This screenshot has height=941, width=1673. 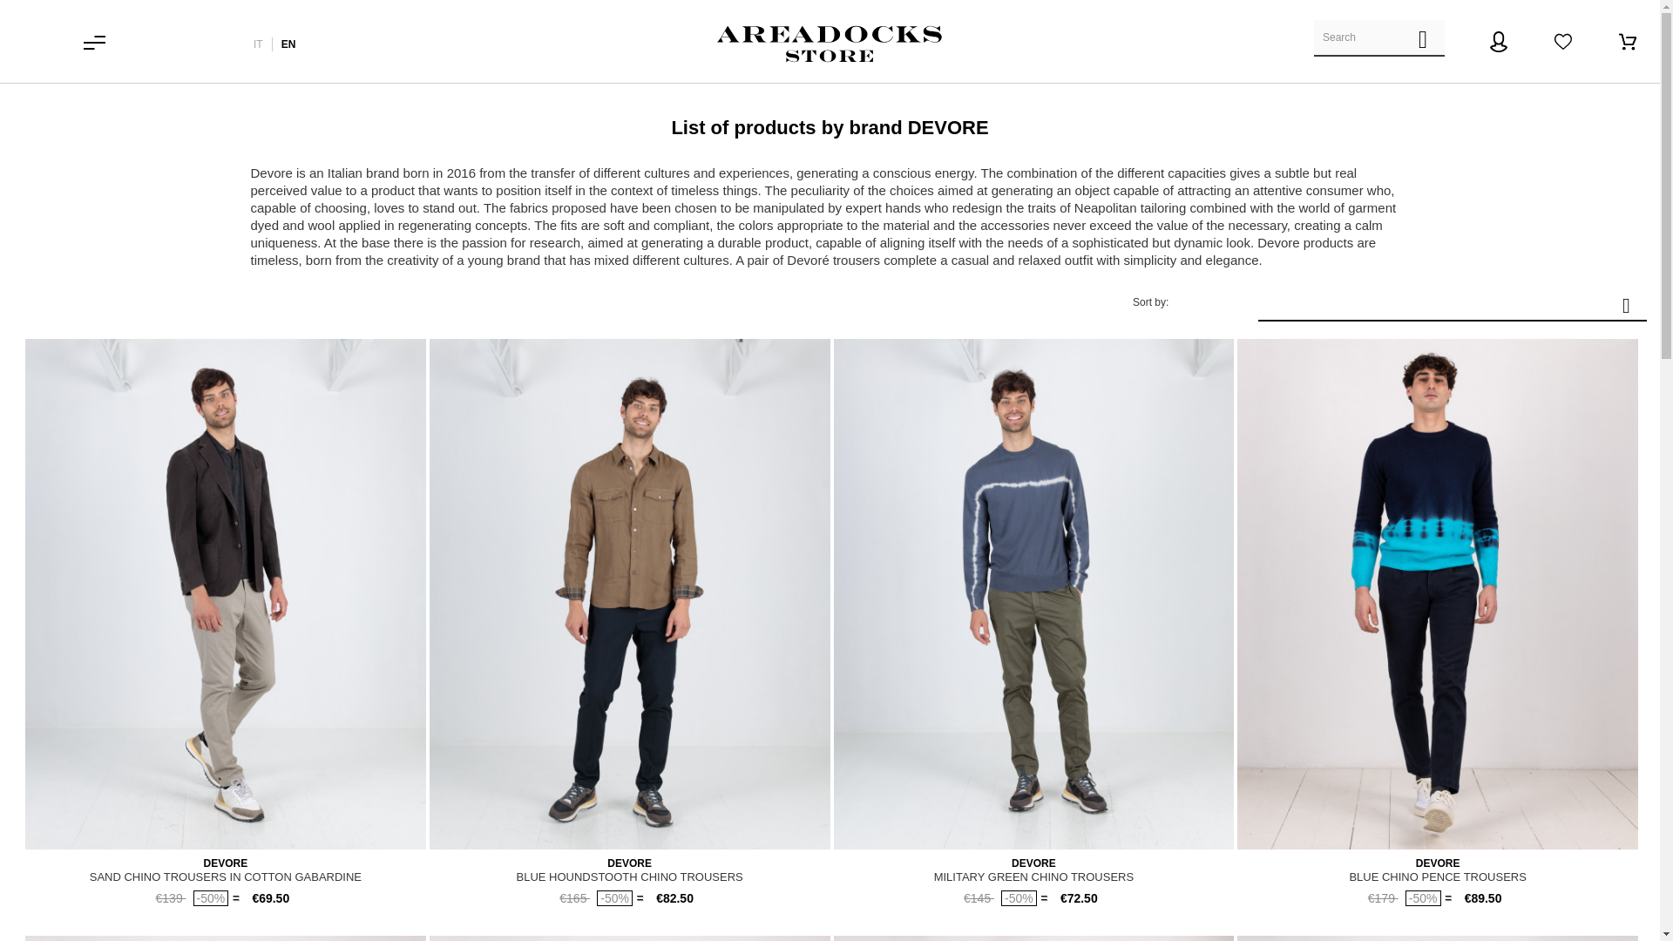 I want to click on EN, so click(x=288, y=44).